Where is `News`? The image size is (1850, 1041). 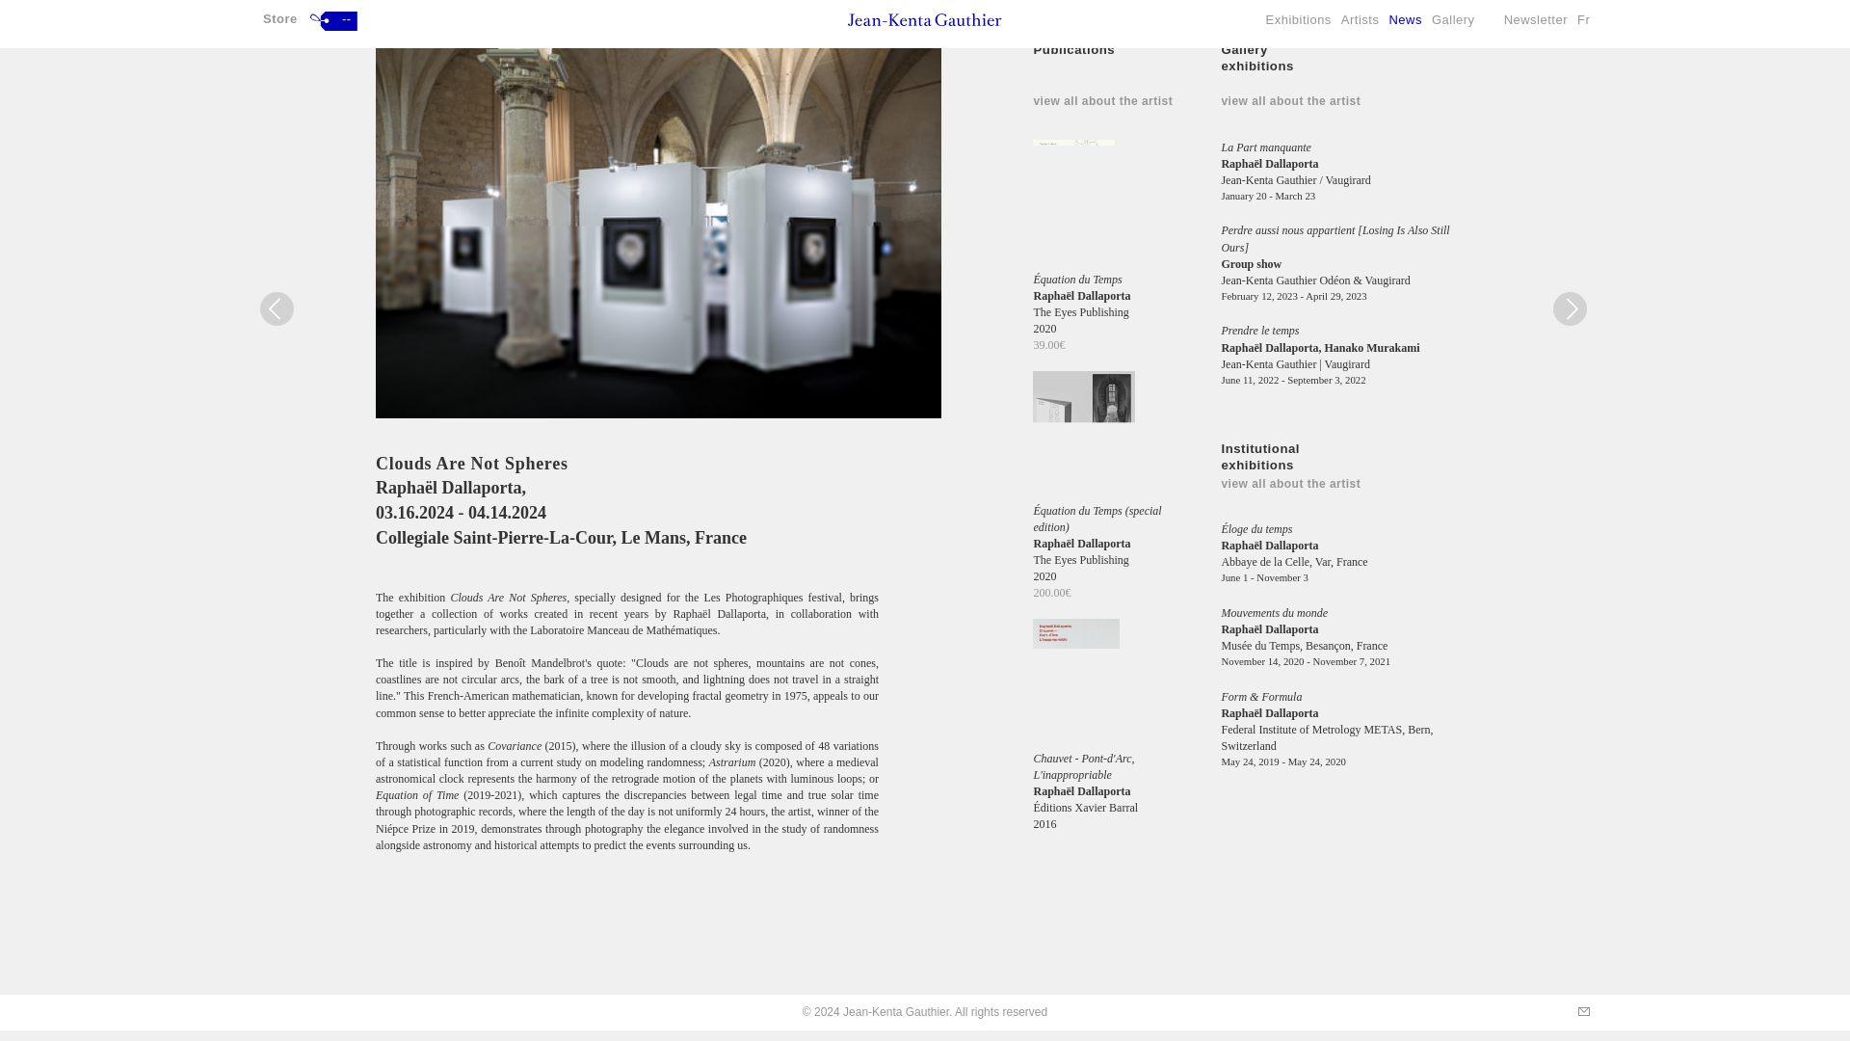 News is located at coordinates (1409, 10).